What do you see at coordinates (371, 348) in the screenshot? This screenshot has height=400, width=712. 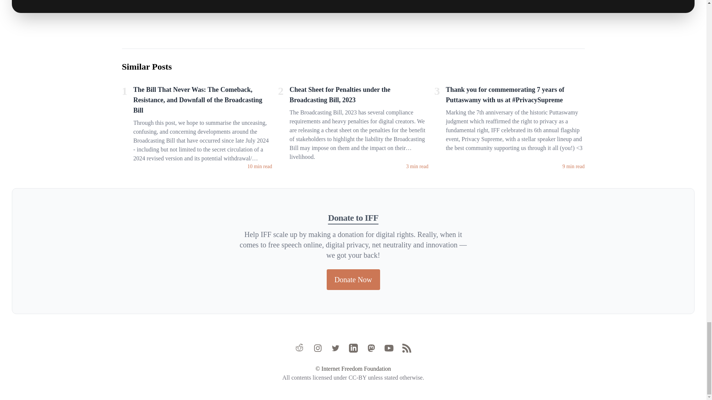 I see `Mastodon` at bounding box center [371, 348].